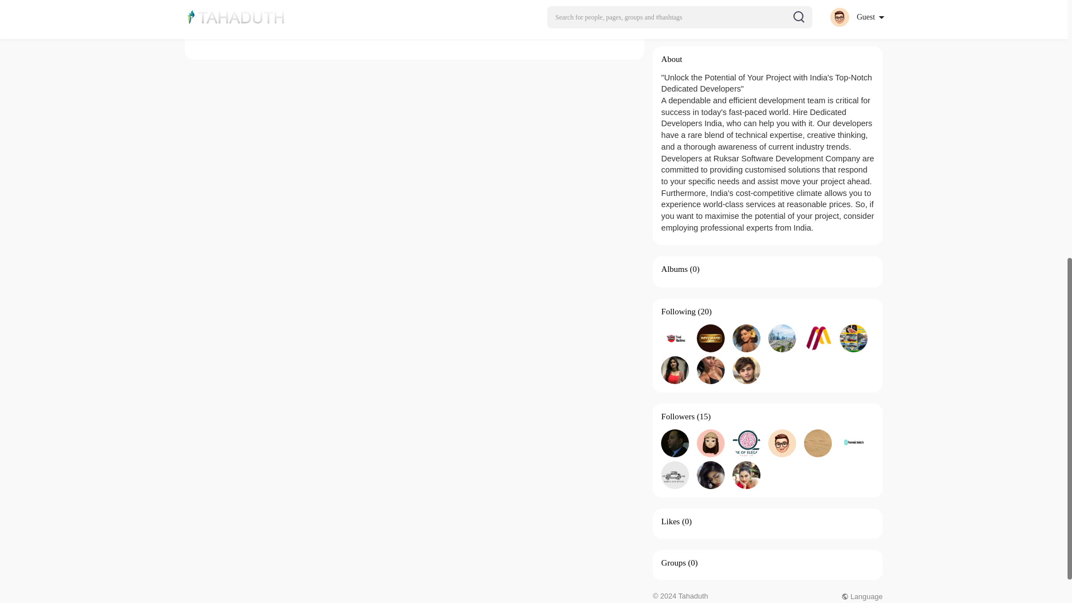  Describe the element at coordinates (678, 416) in the screenshot. I see `Followers` at that location.